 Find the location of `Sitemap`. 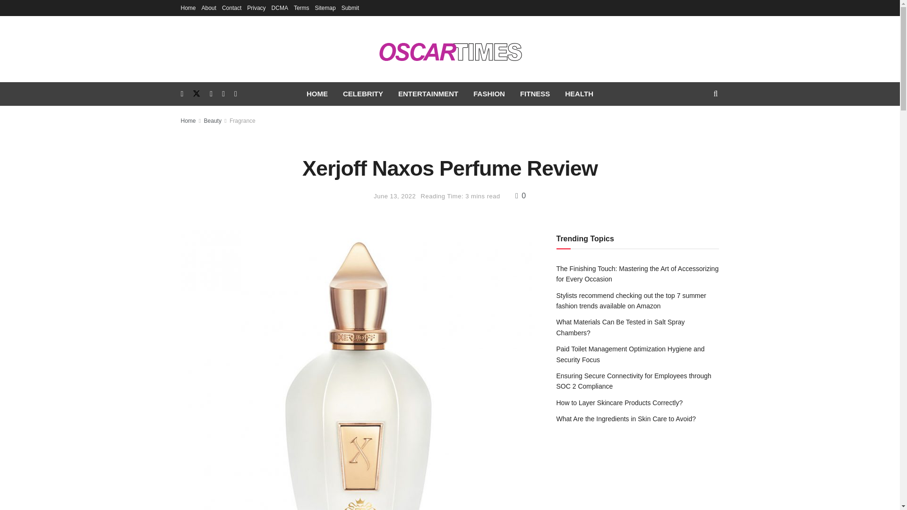

Sitemap is located at coordinates (325, 8).